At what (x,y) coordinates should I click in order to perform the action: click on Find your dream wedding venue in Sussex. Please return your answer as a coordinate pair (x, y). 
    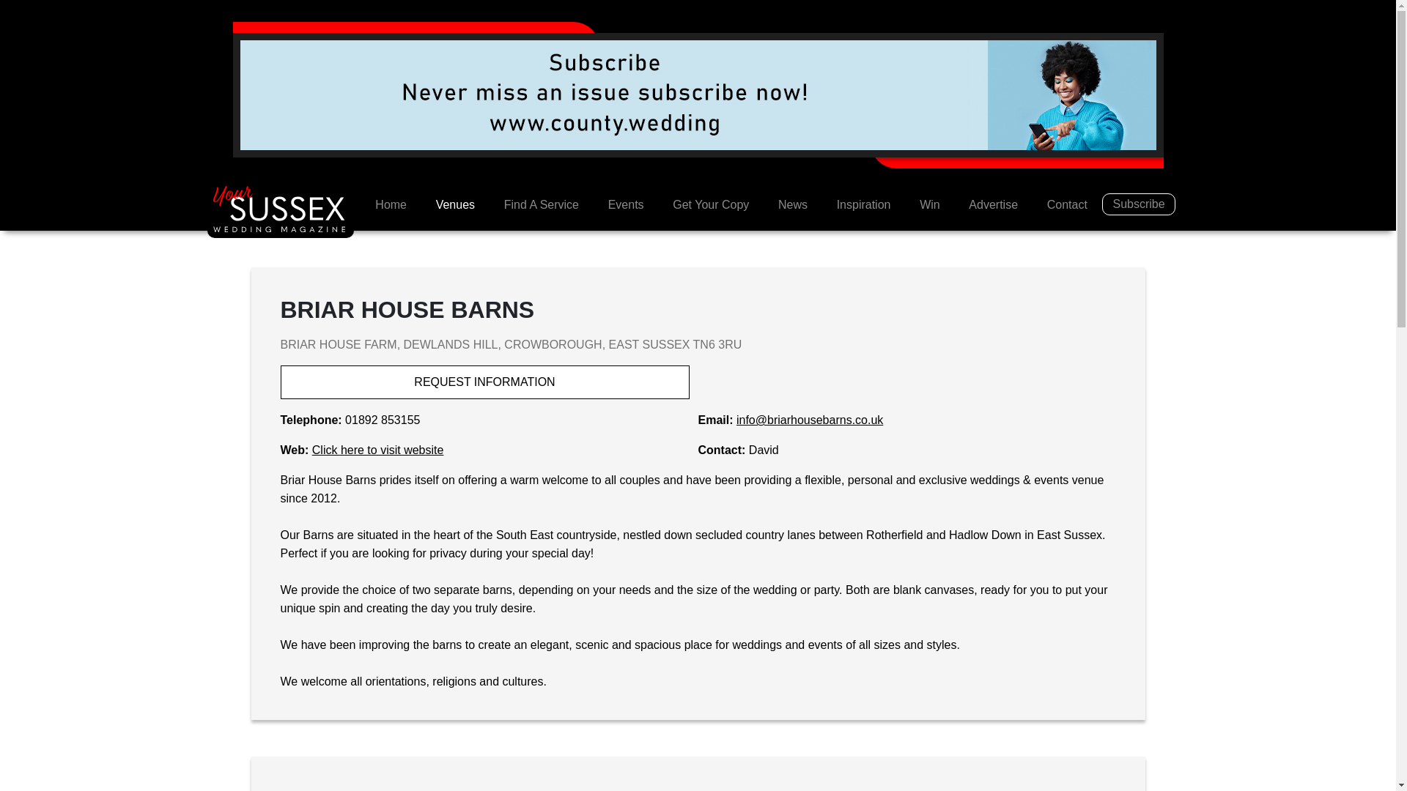
    Looking at the image, I should click on (455, 205).